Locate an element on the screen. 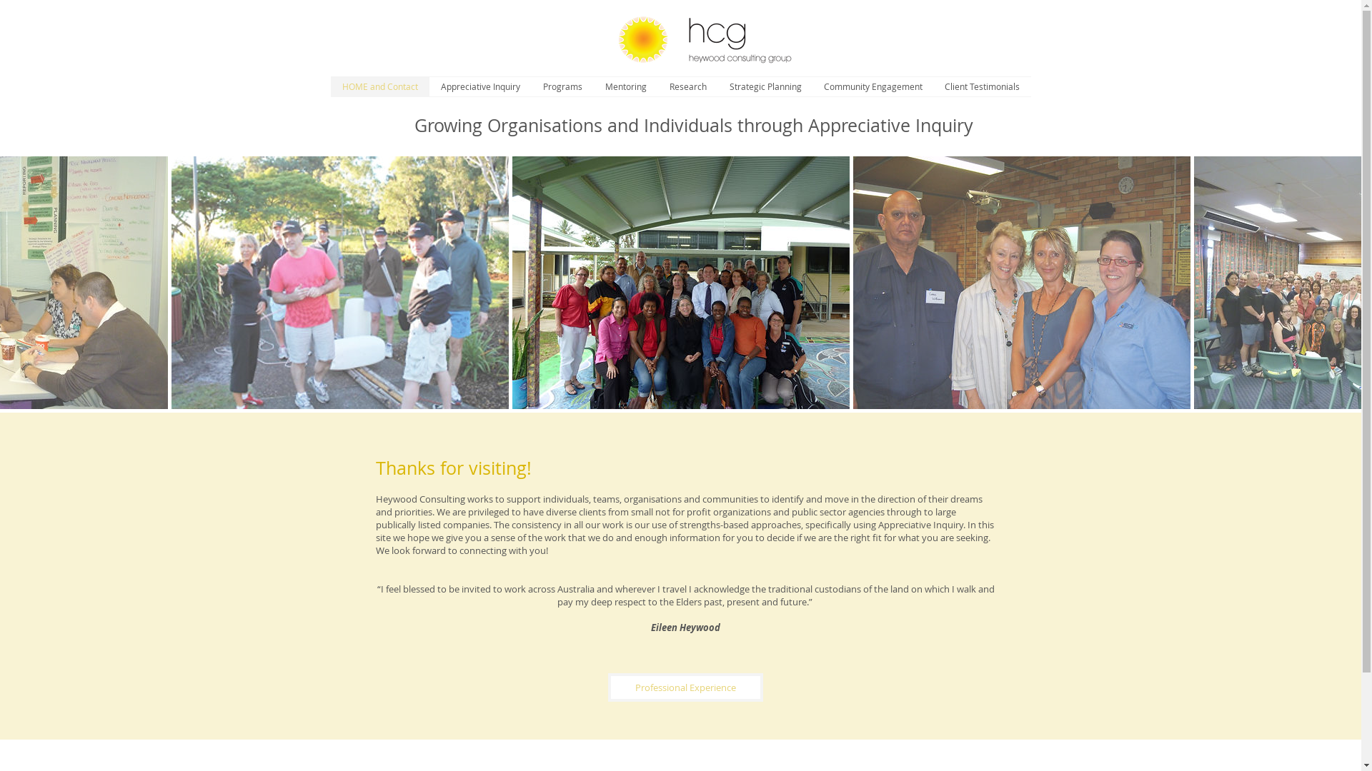 Image resolution: width=1372 pixels, height=771 pixels. HOME and Contact is located at coordinates (379, 87).